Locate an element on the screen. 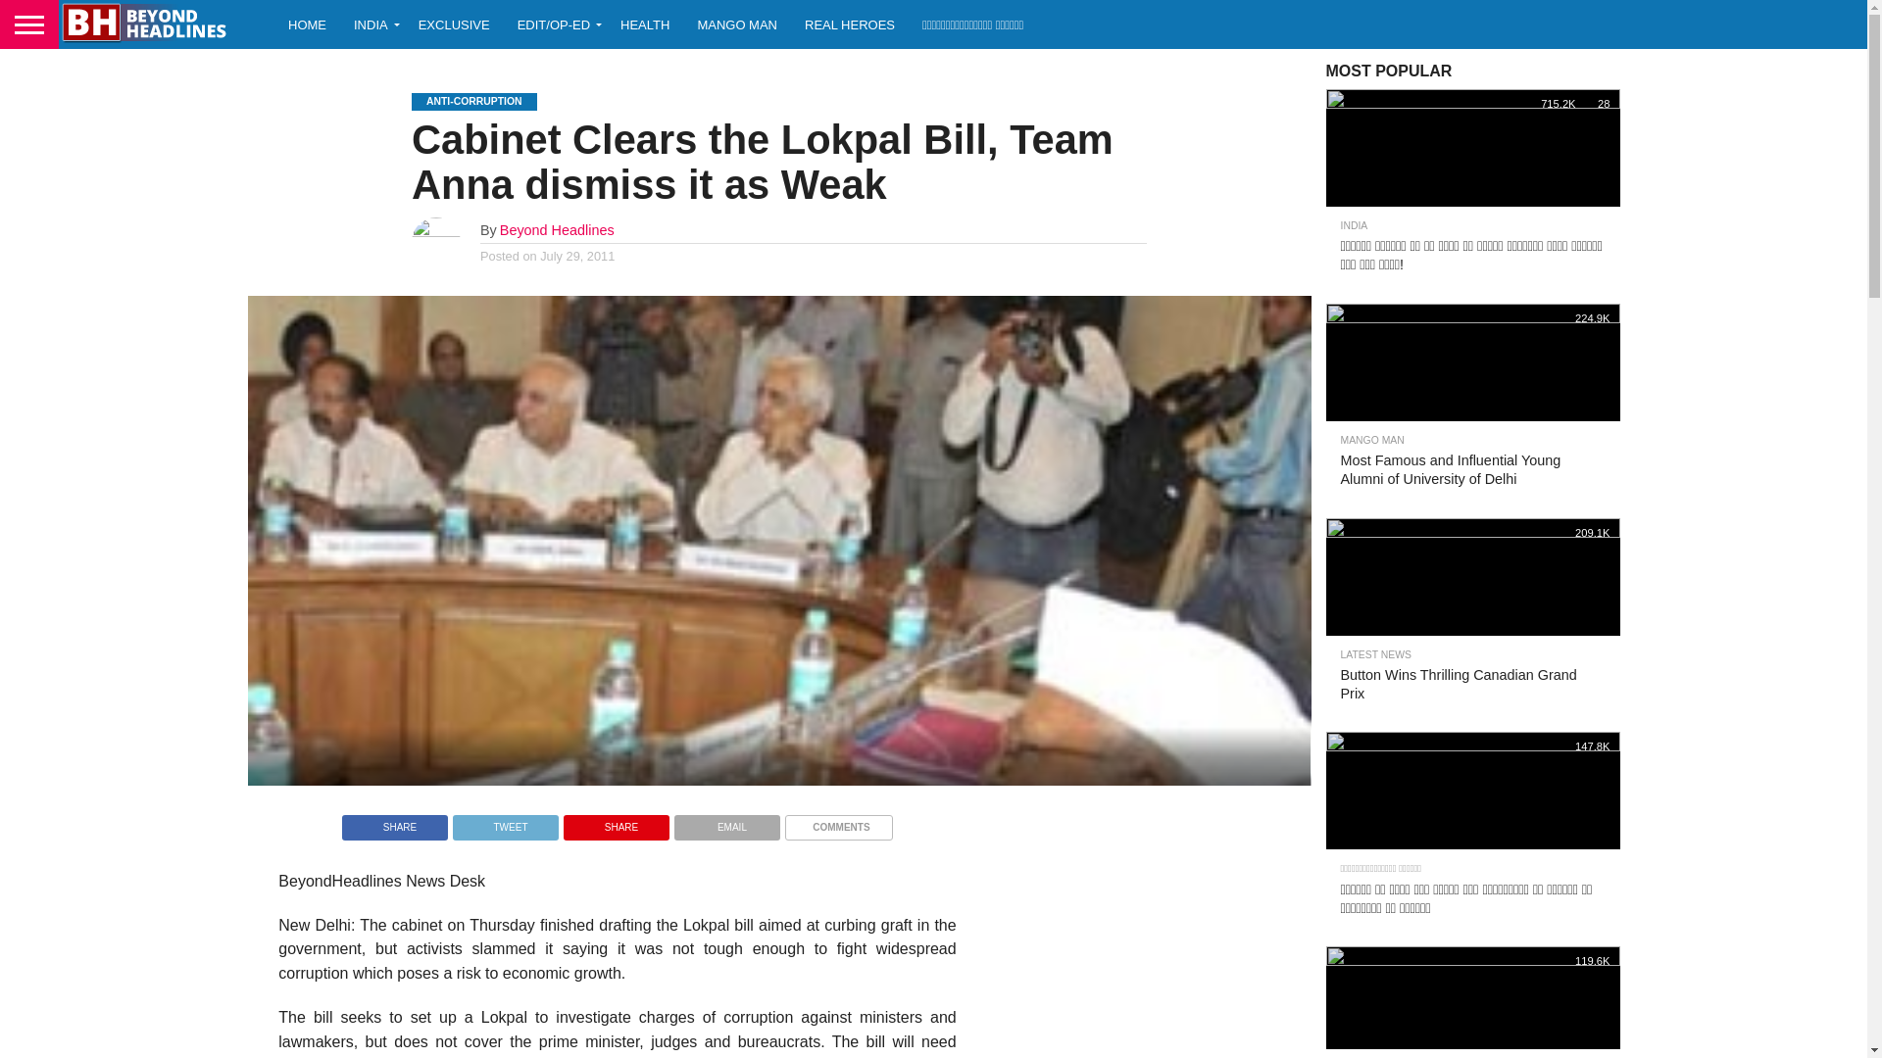 This screenshot has width=1882, height=1058. COMMENTS is located at coordinates (838, 821).